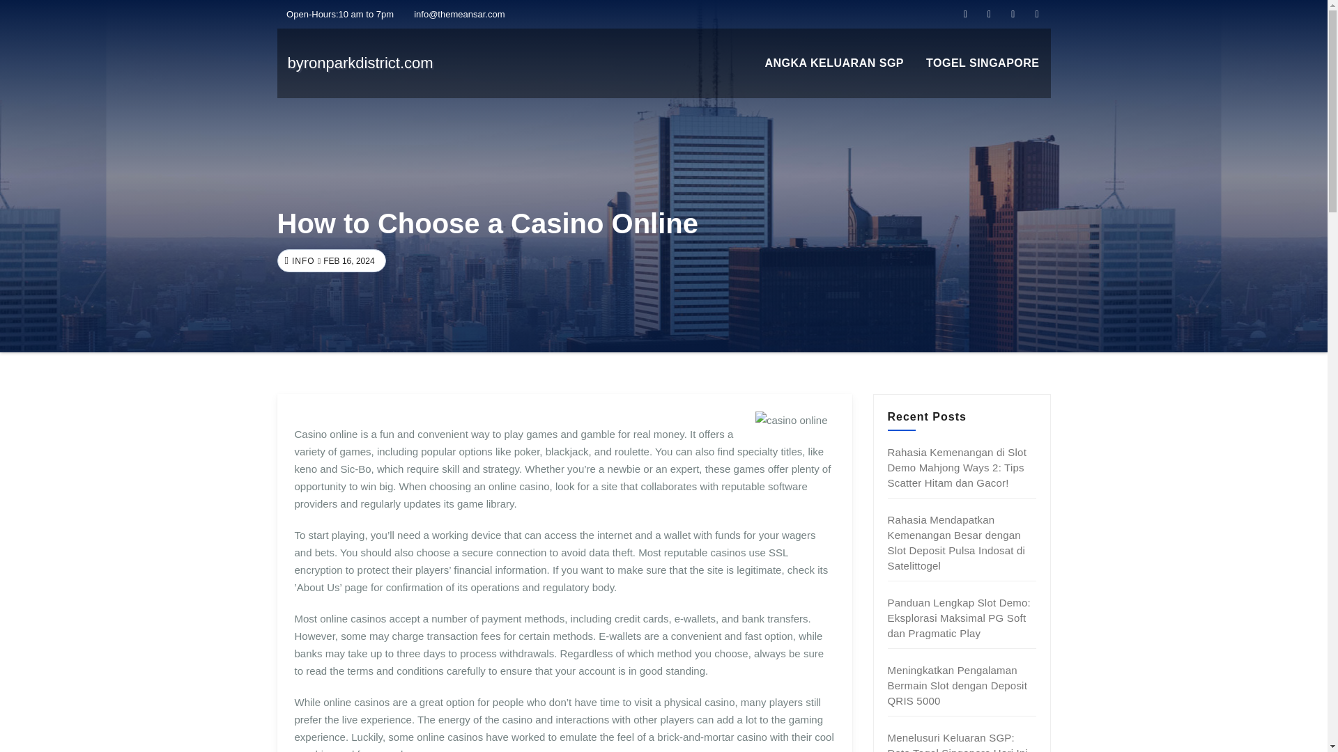 Image resolution: width=1338 pixels, height=752 pixels. What do you see at coordinates (360, 63) in the screenshot?
I see `byronparkdistrict.com` at bounding box center [360, 63].